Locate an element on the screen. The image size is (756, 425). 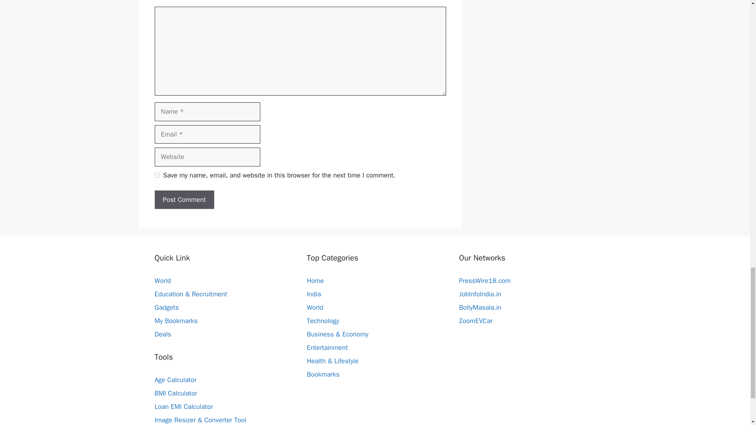
World is located at coordinates (162, 281).